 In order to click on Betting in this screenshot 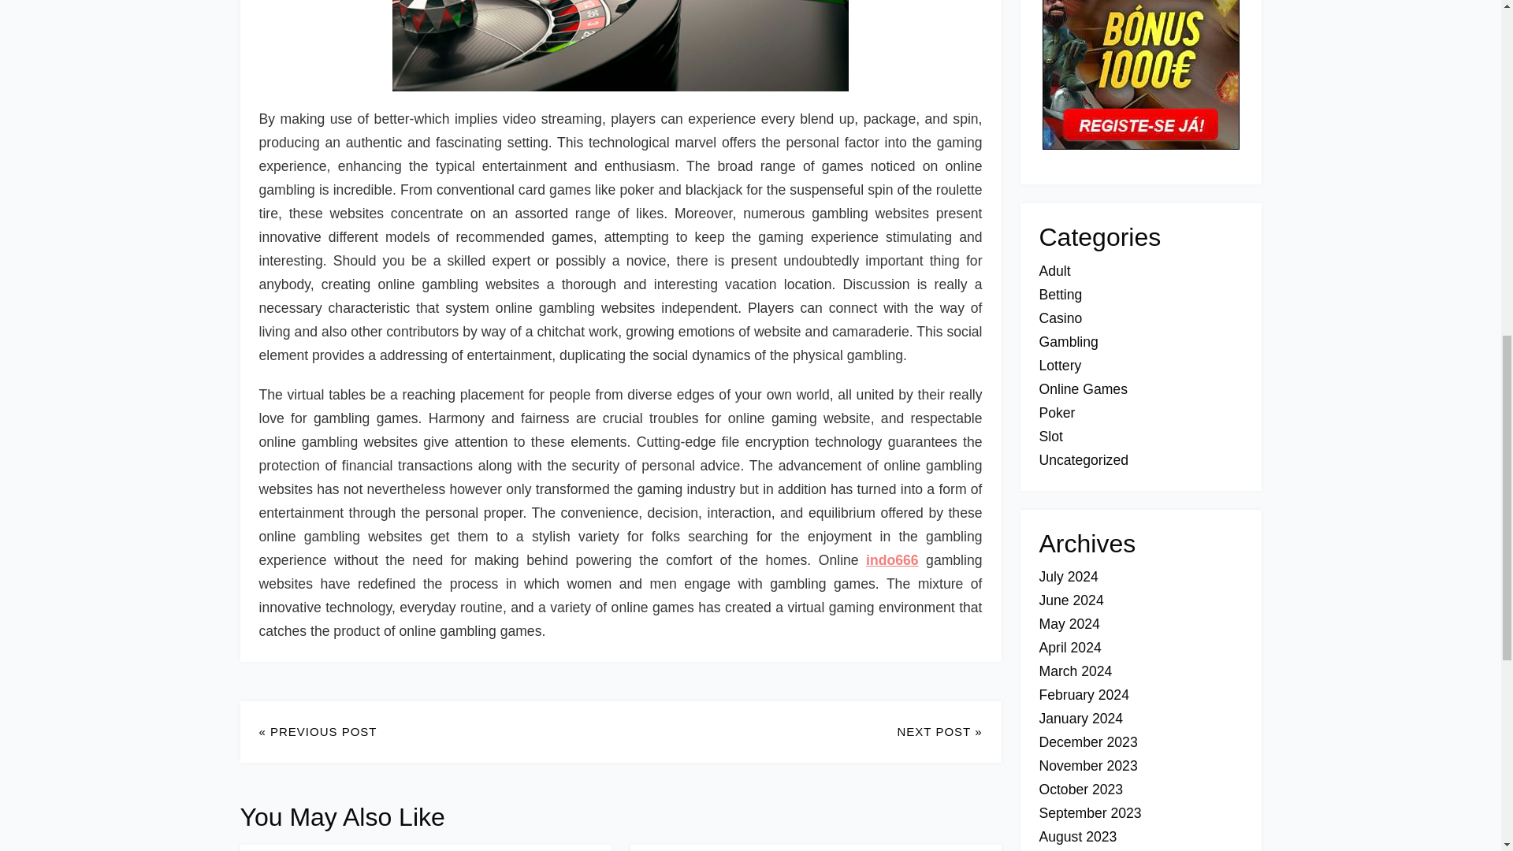, I will do `click(1059, 295)`.